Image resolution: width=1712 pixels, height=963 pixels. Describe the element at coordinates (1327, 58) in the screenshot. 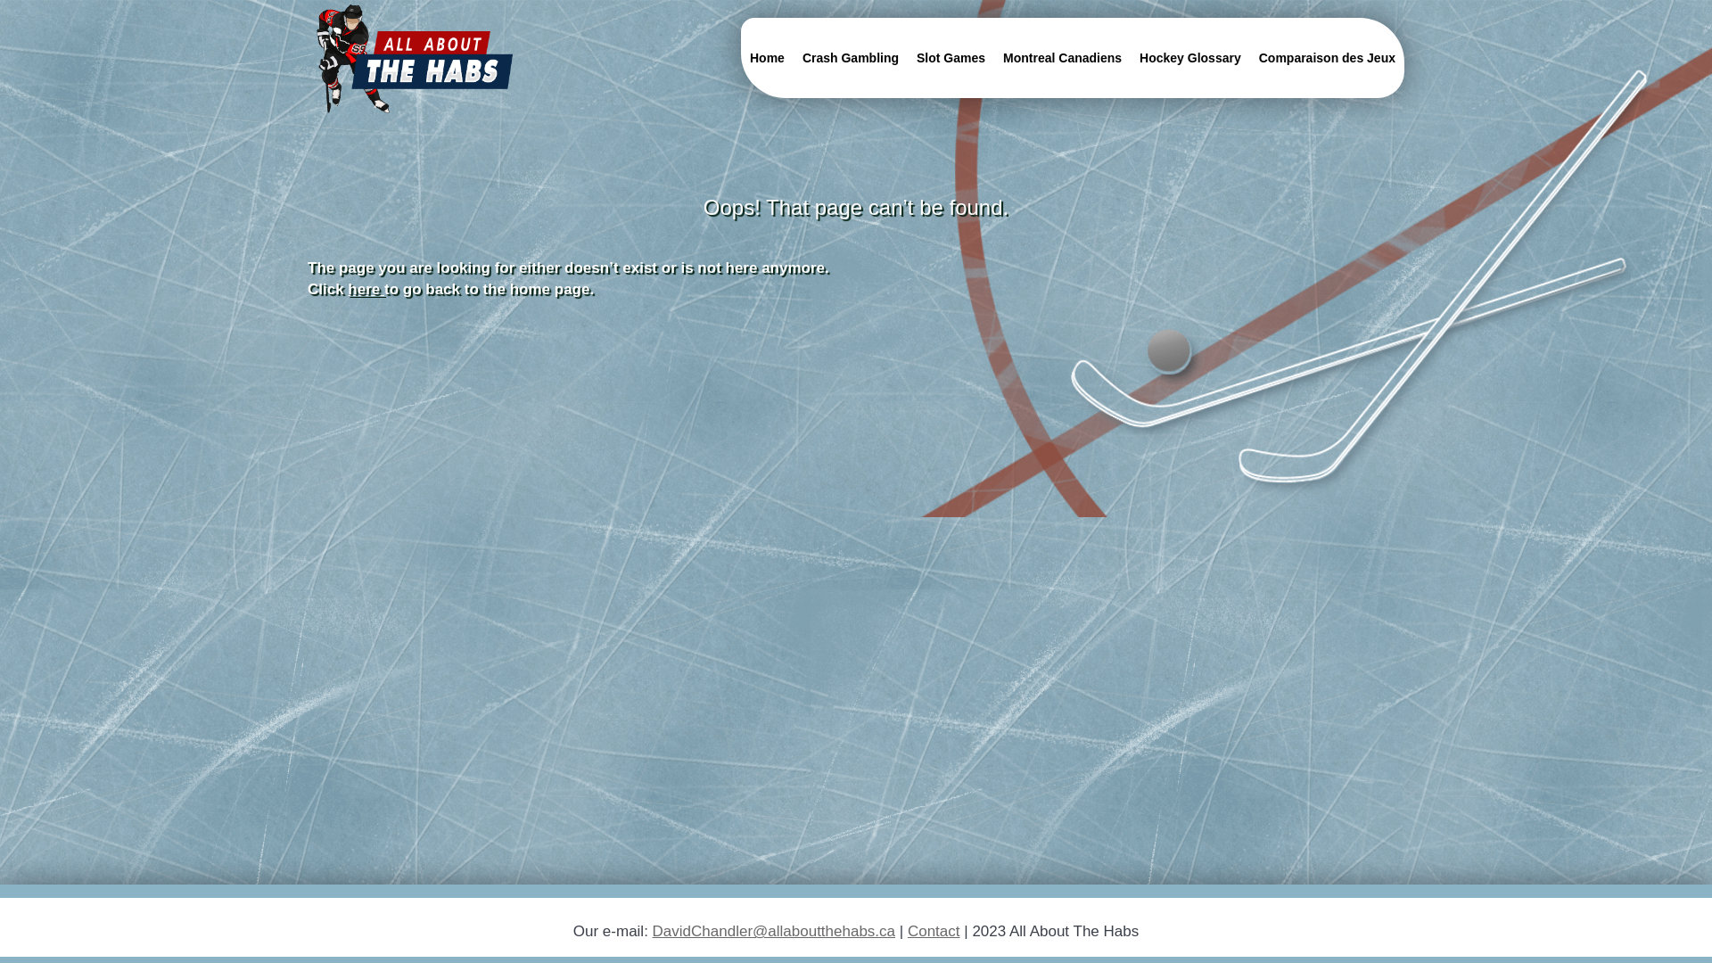

I see `Comparaison des Jeux` at that location.